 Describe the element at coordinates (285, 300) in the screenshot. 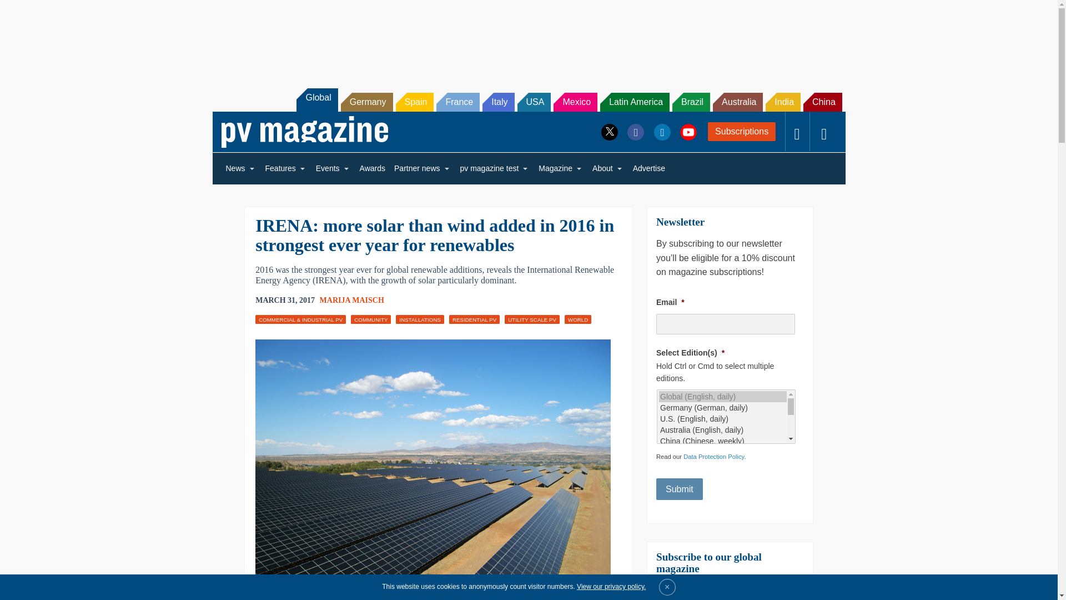

I see `Friday, March 31, 2017, 9:17 am` at that location.